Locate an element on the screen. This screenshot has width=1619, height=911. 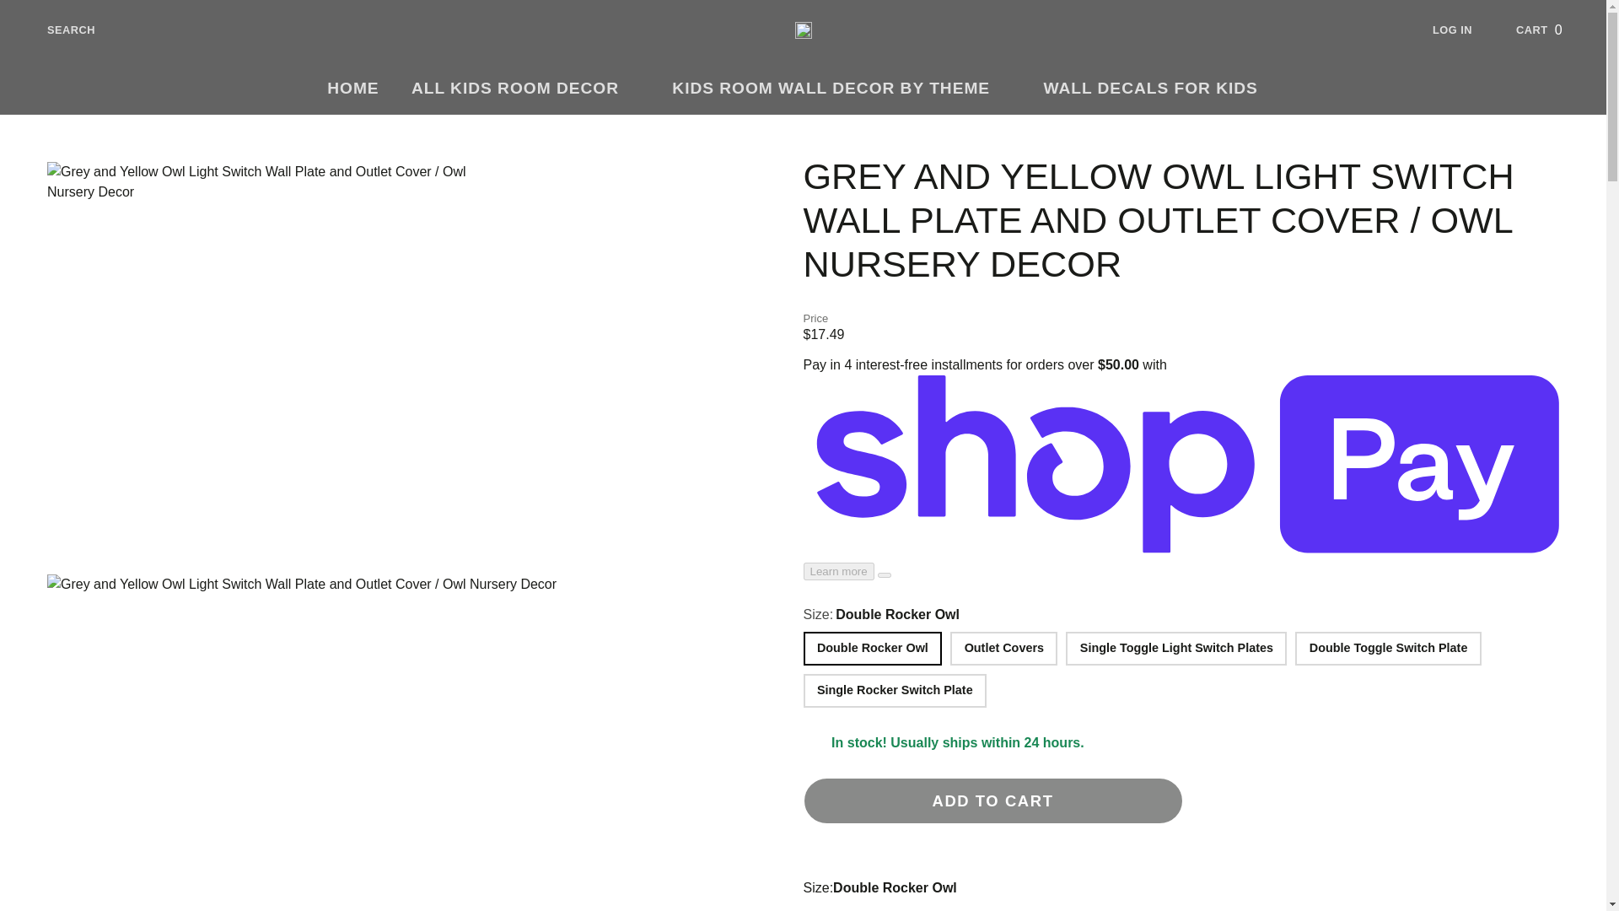
KIDS ROOM WALL DECOR BY THEME is located at coordinates (841, 89).